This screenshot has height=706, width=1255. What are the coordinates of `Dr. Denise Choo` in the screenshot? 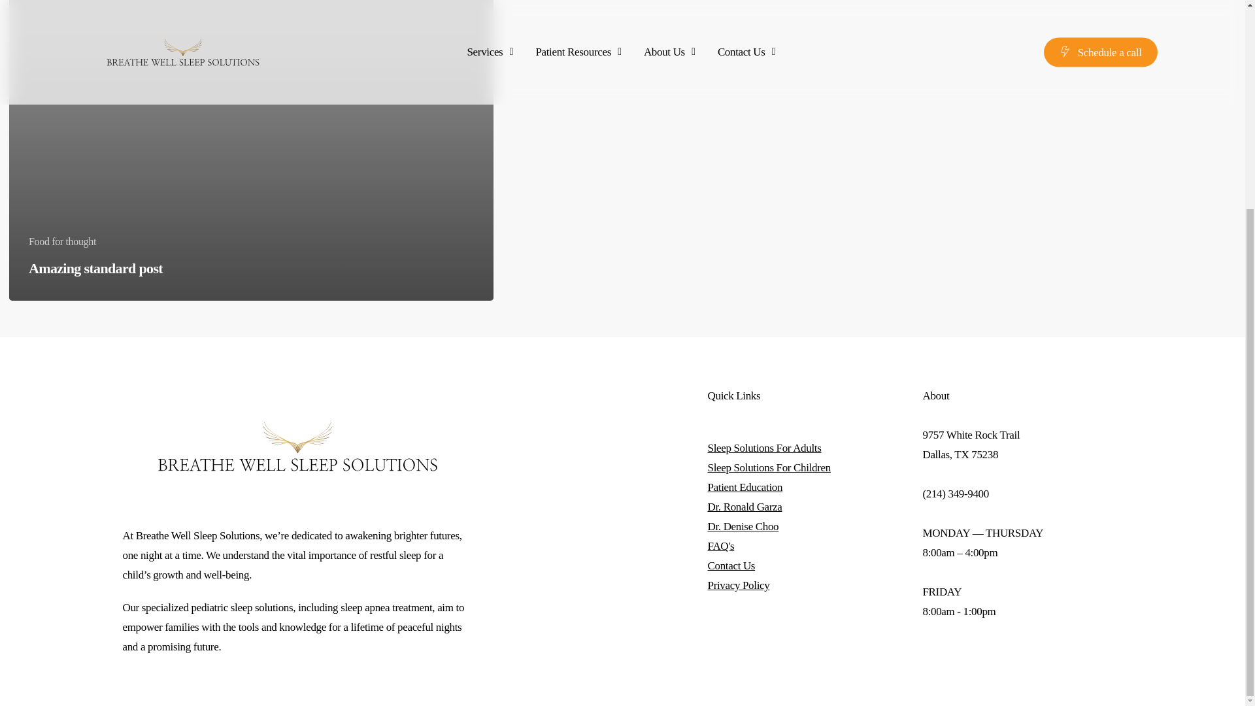 It's located at (743, 526).